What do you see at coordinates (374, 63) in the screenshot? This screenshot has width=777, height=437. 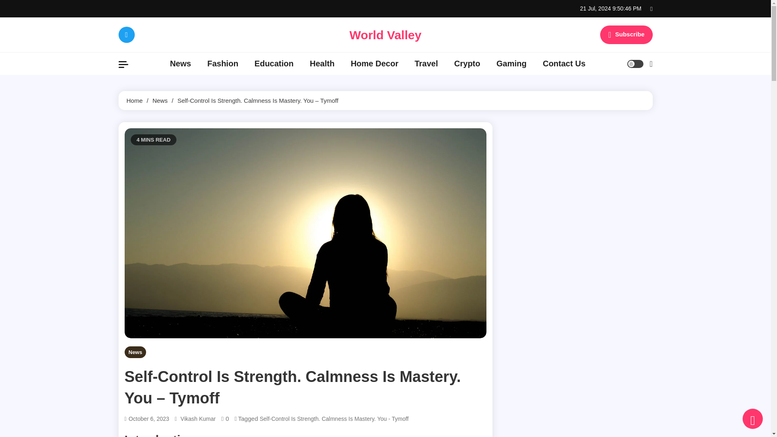 I see `Home Decor` at bounding box center [374, 63].